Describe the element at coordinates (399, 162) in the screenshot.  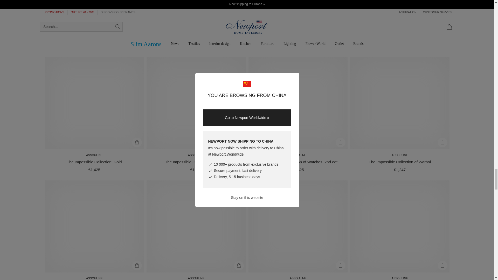
I see `The Impossible Collection of Warhol` at that location.